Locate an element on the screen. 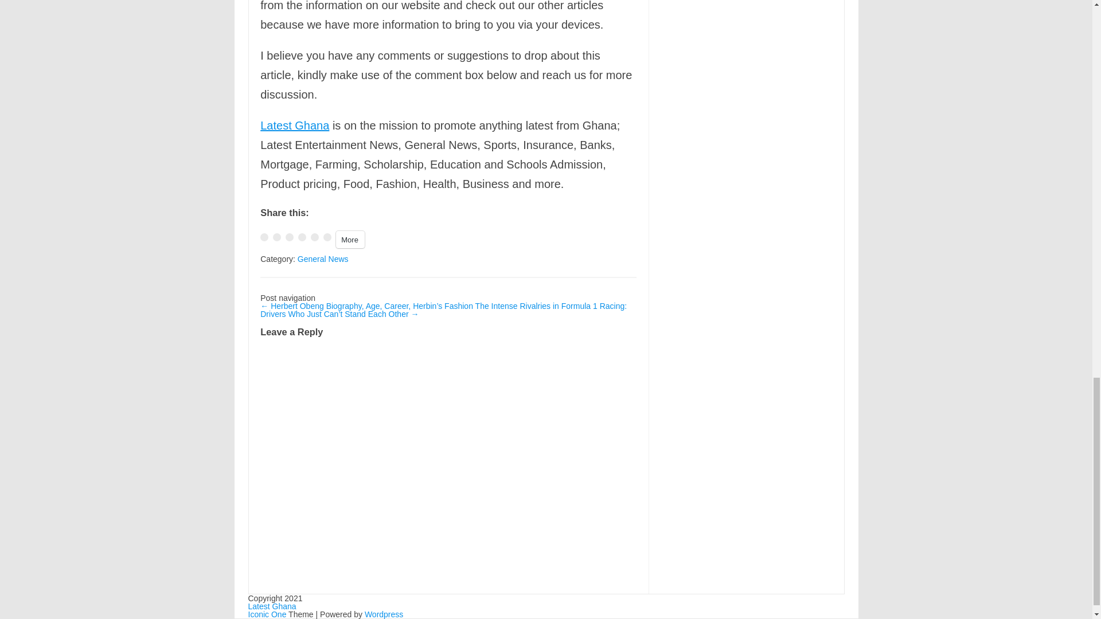 This screenshot has height=619, width=1101. Click to share on Twitter is located at coordinates (276, 237).